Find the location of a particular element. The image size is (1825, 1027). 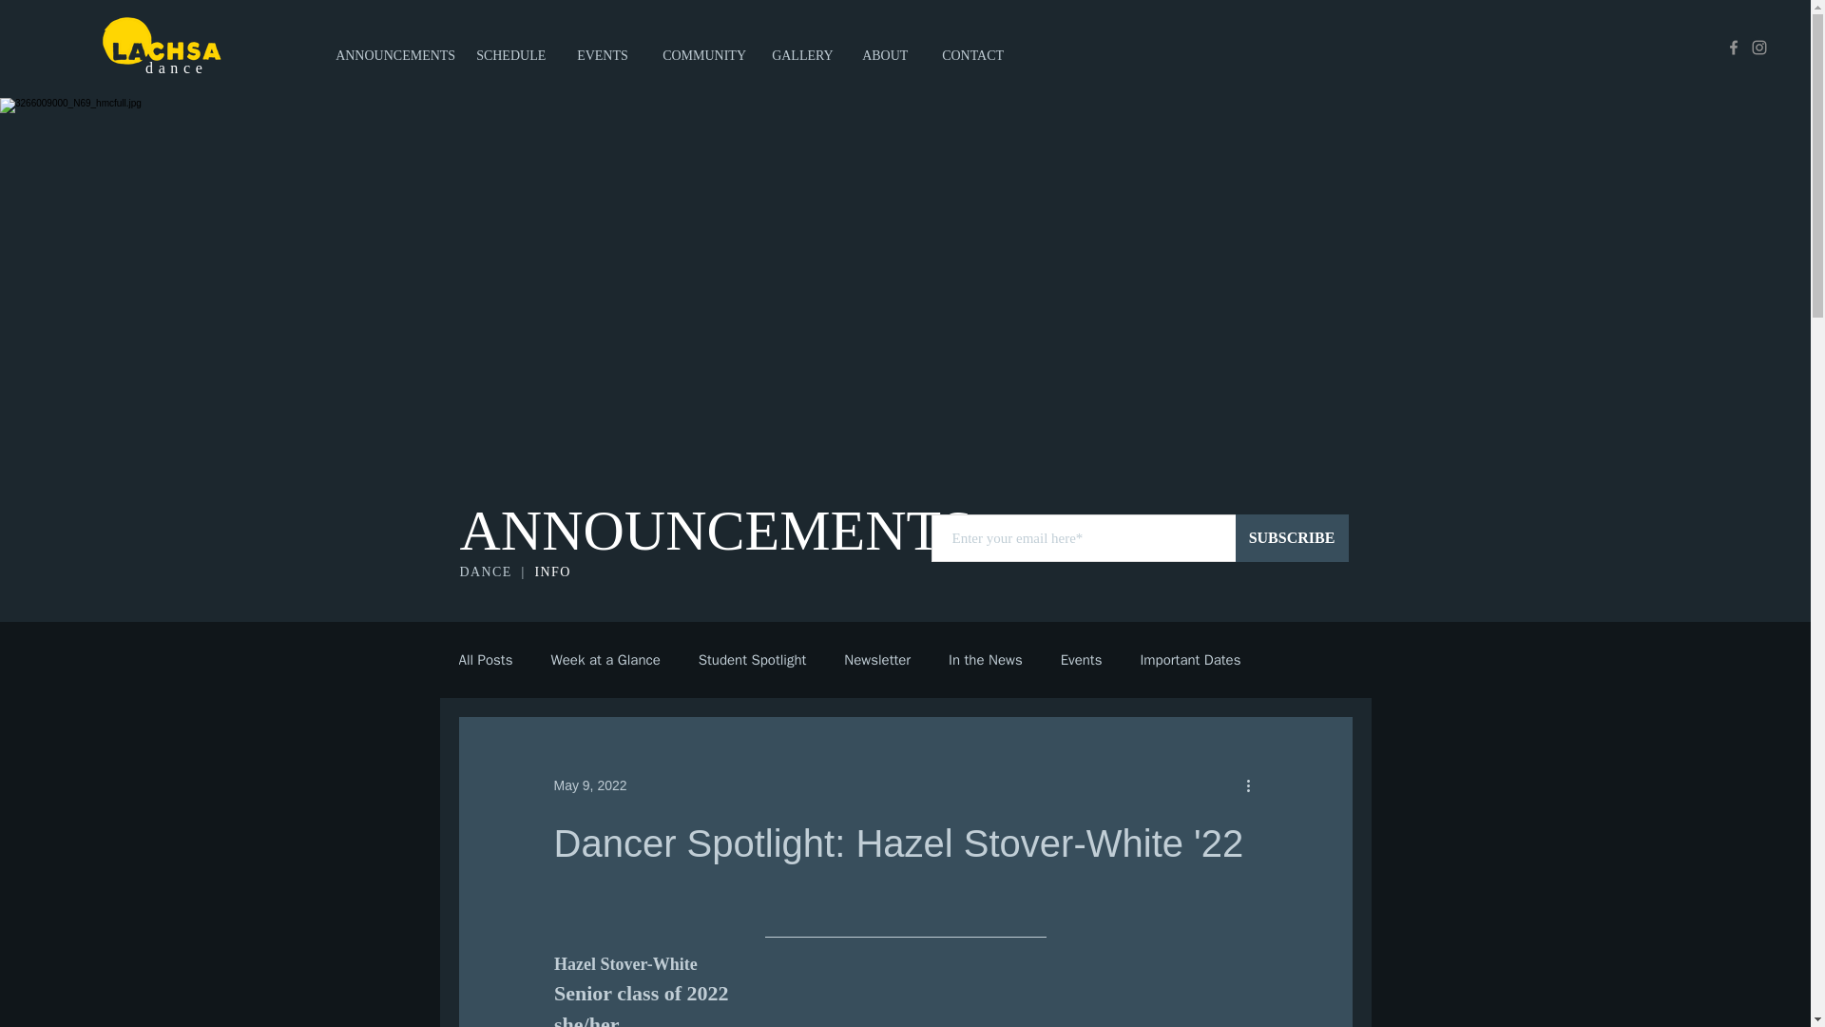

All Posts is located at coordinates (485, 660).